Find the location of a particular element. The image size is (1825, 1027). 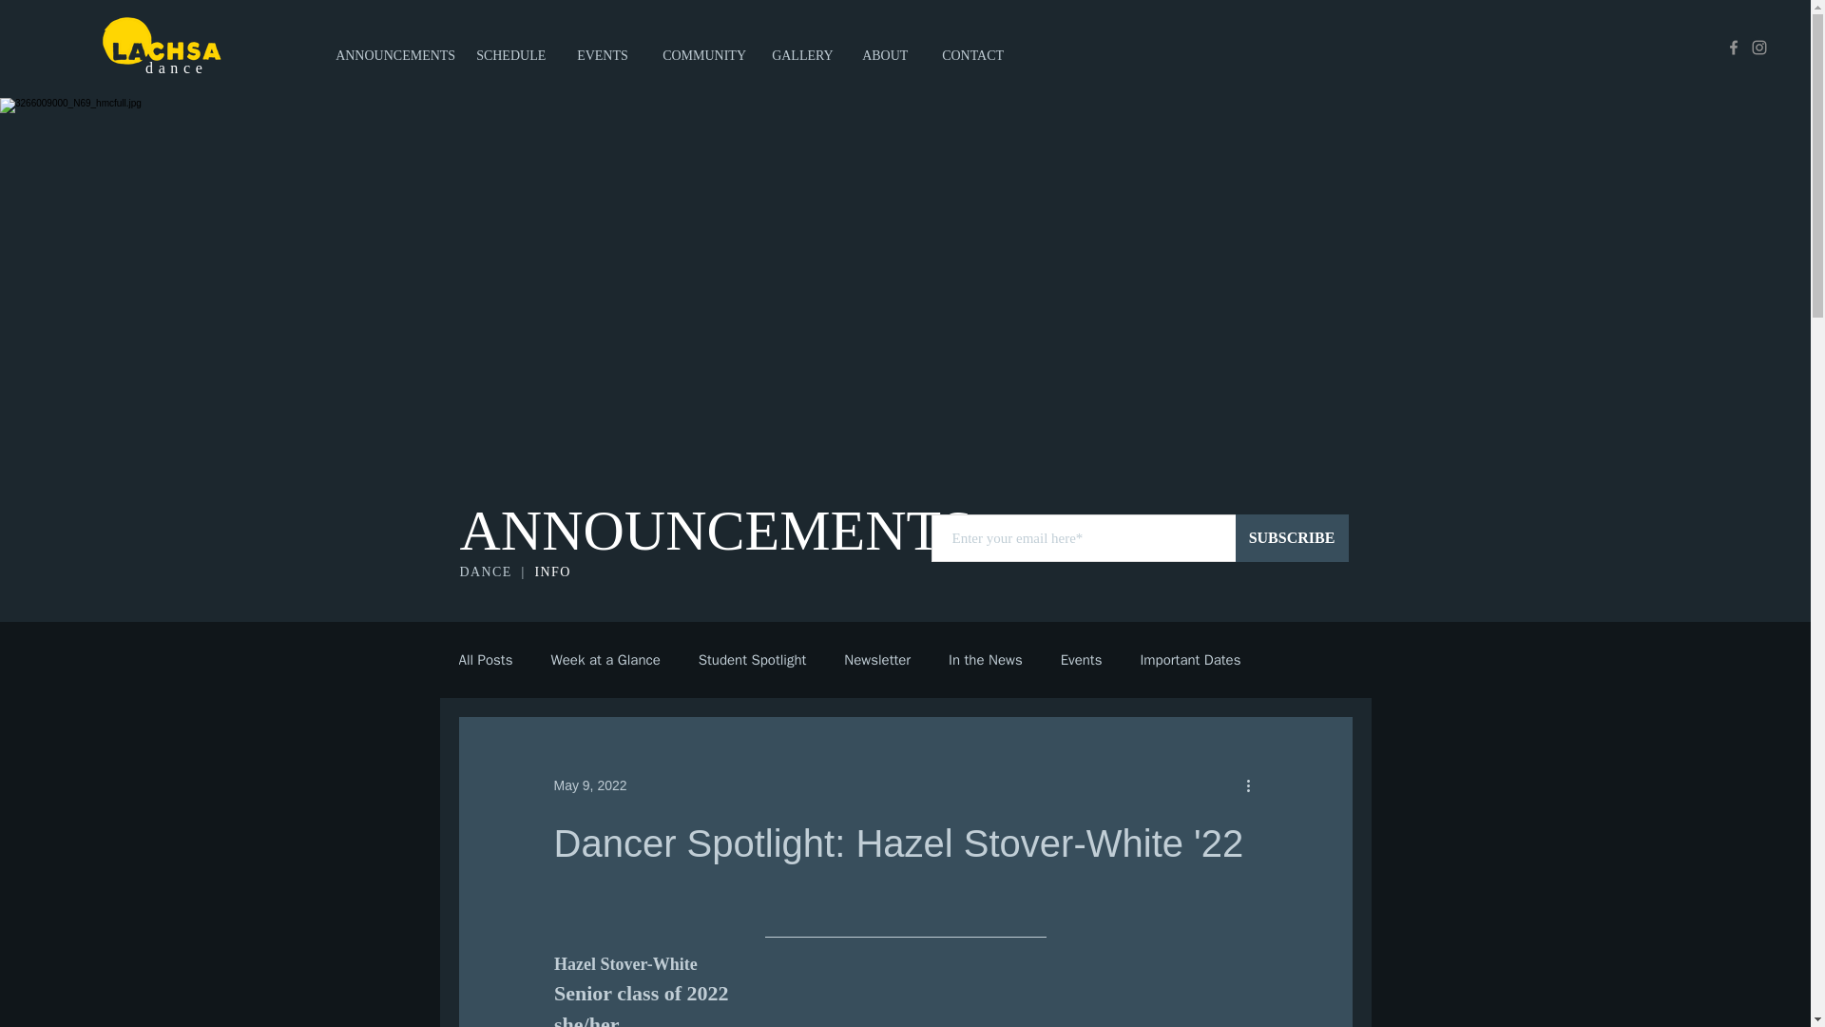

All Posts is located at coordinates (485, 660).